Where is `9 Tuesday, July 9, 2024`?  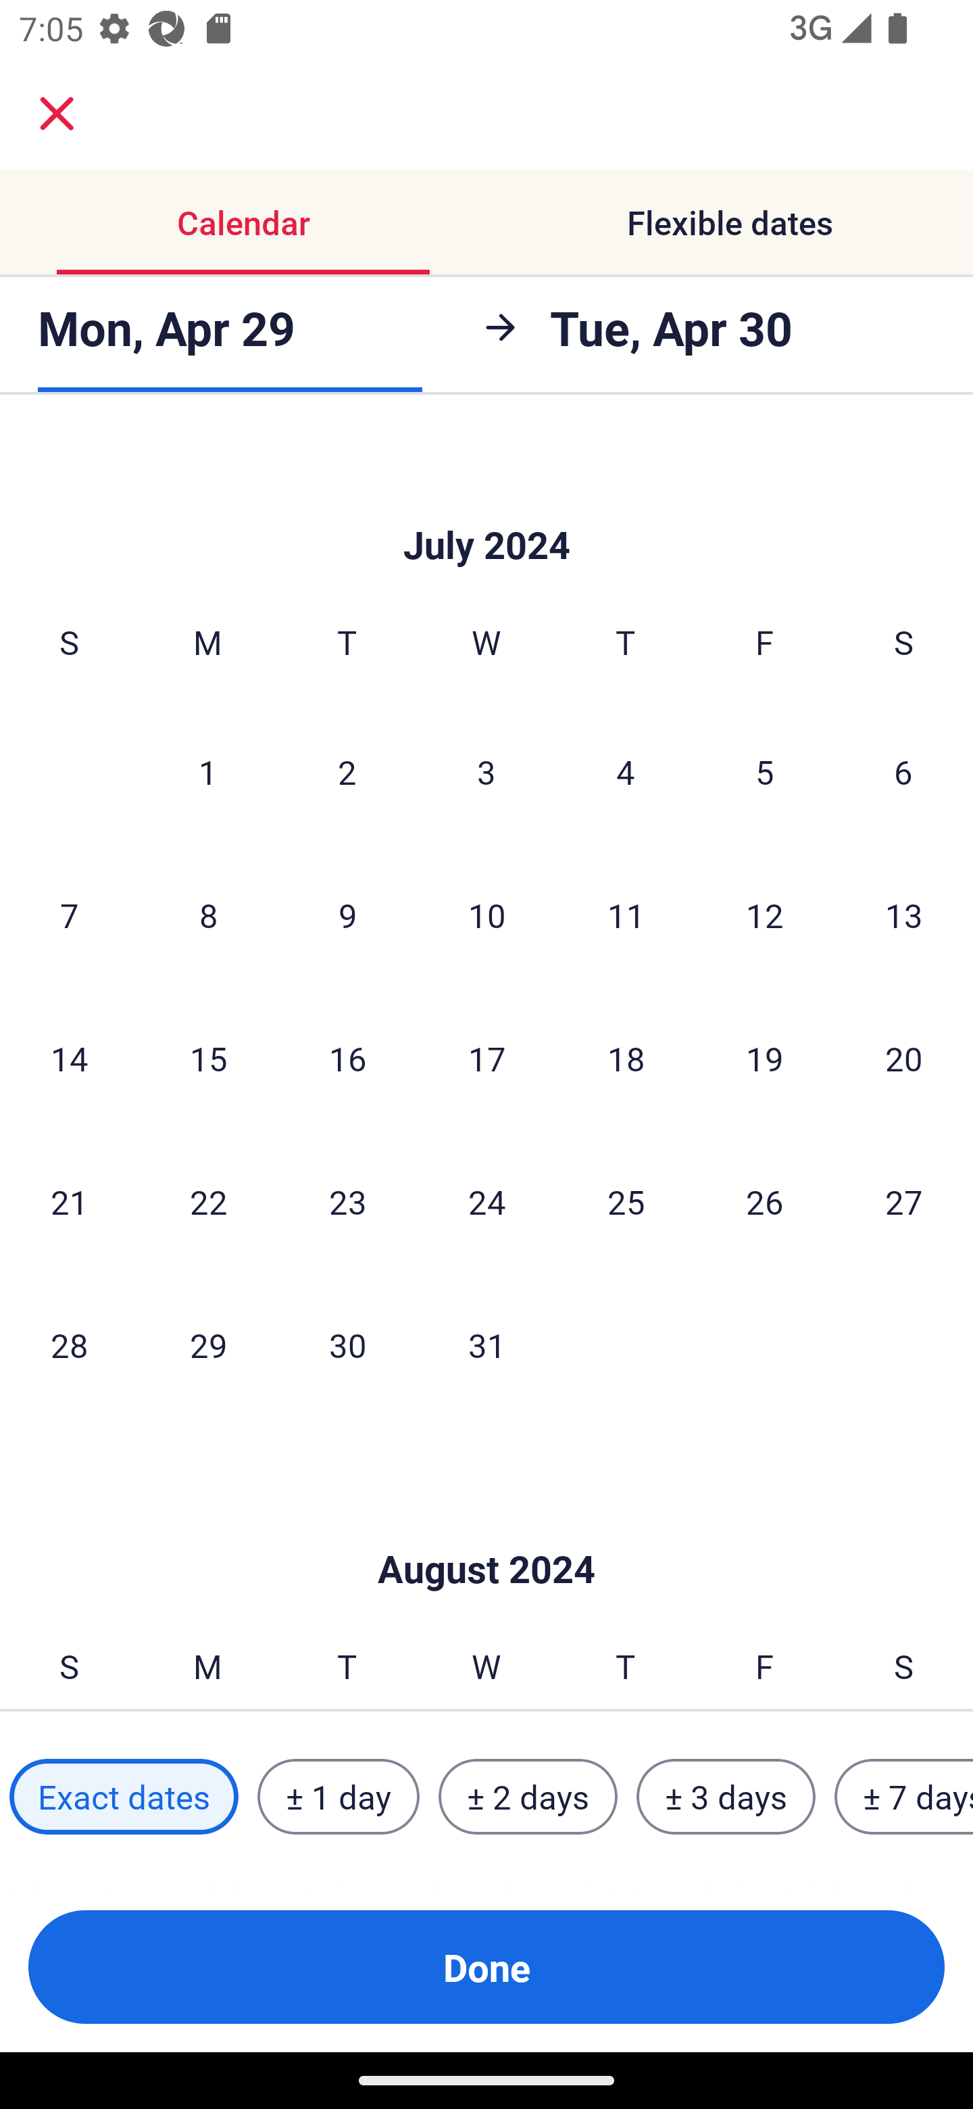 9 Tuesday, July 9, 2024 is located at coordinates (347, 915).